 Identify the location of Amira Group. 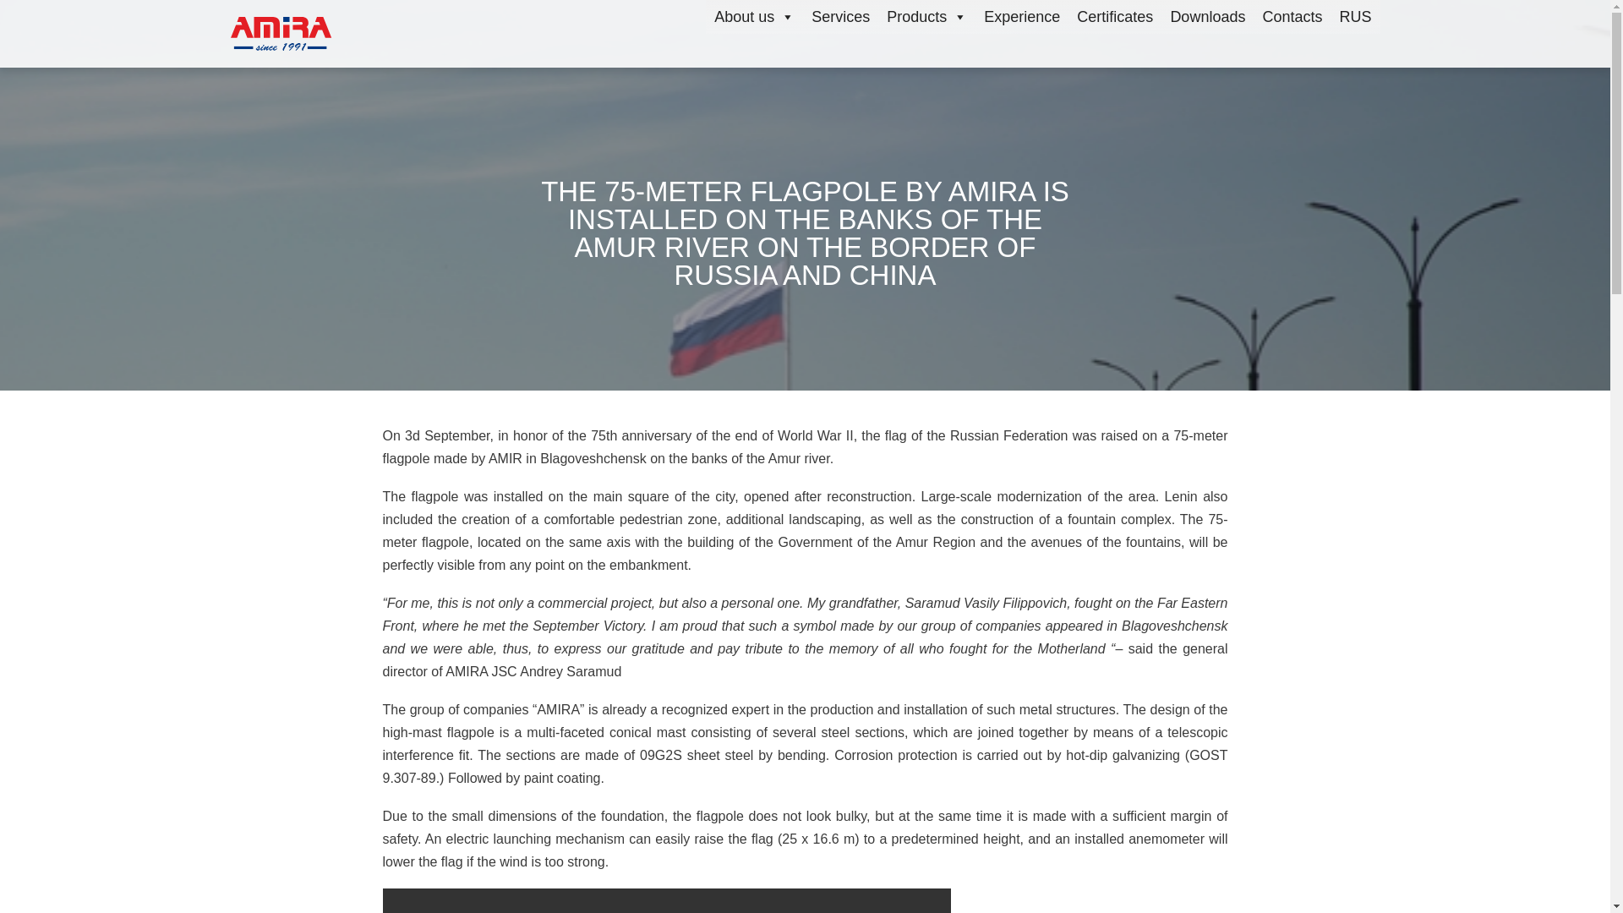
(281, 34).